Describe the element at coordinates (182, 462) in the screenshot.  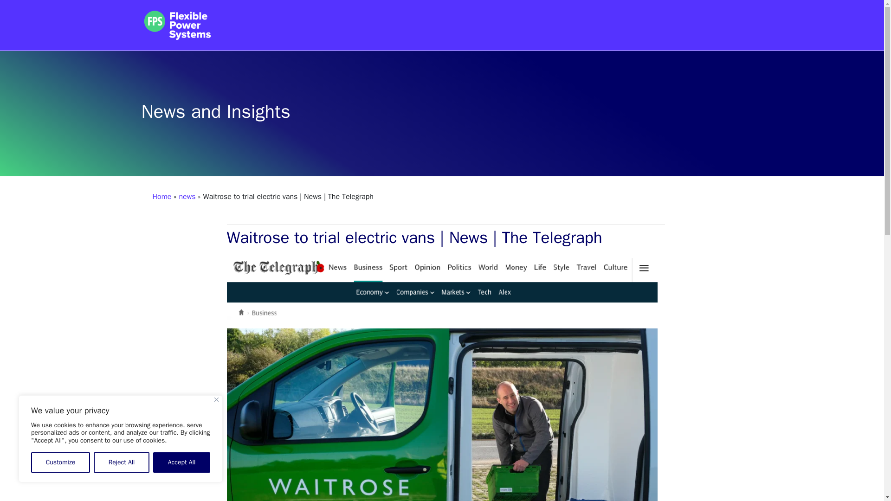
I see `Accept All` at that location.